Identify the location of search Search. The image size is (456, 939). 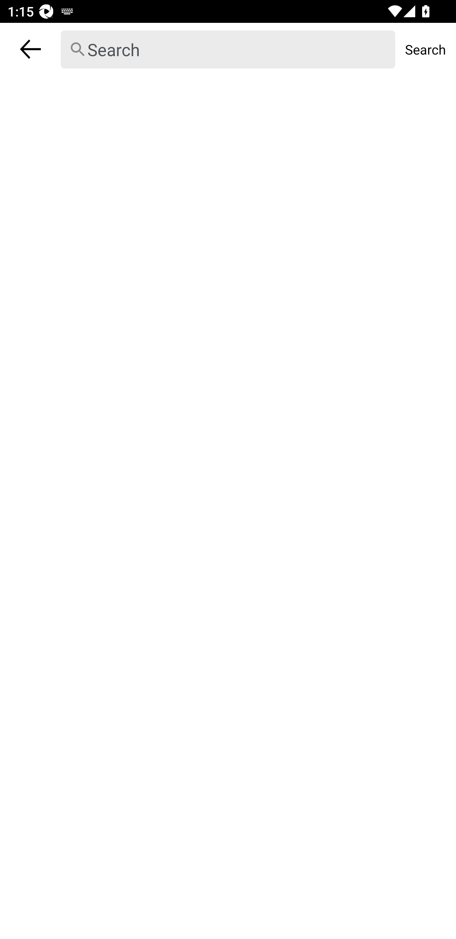
(228, 49).